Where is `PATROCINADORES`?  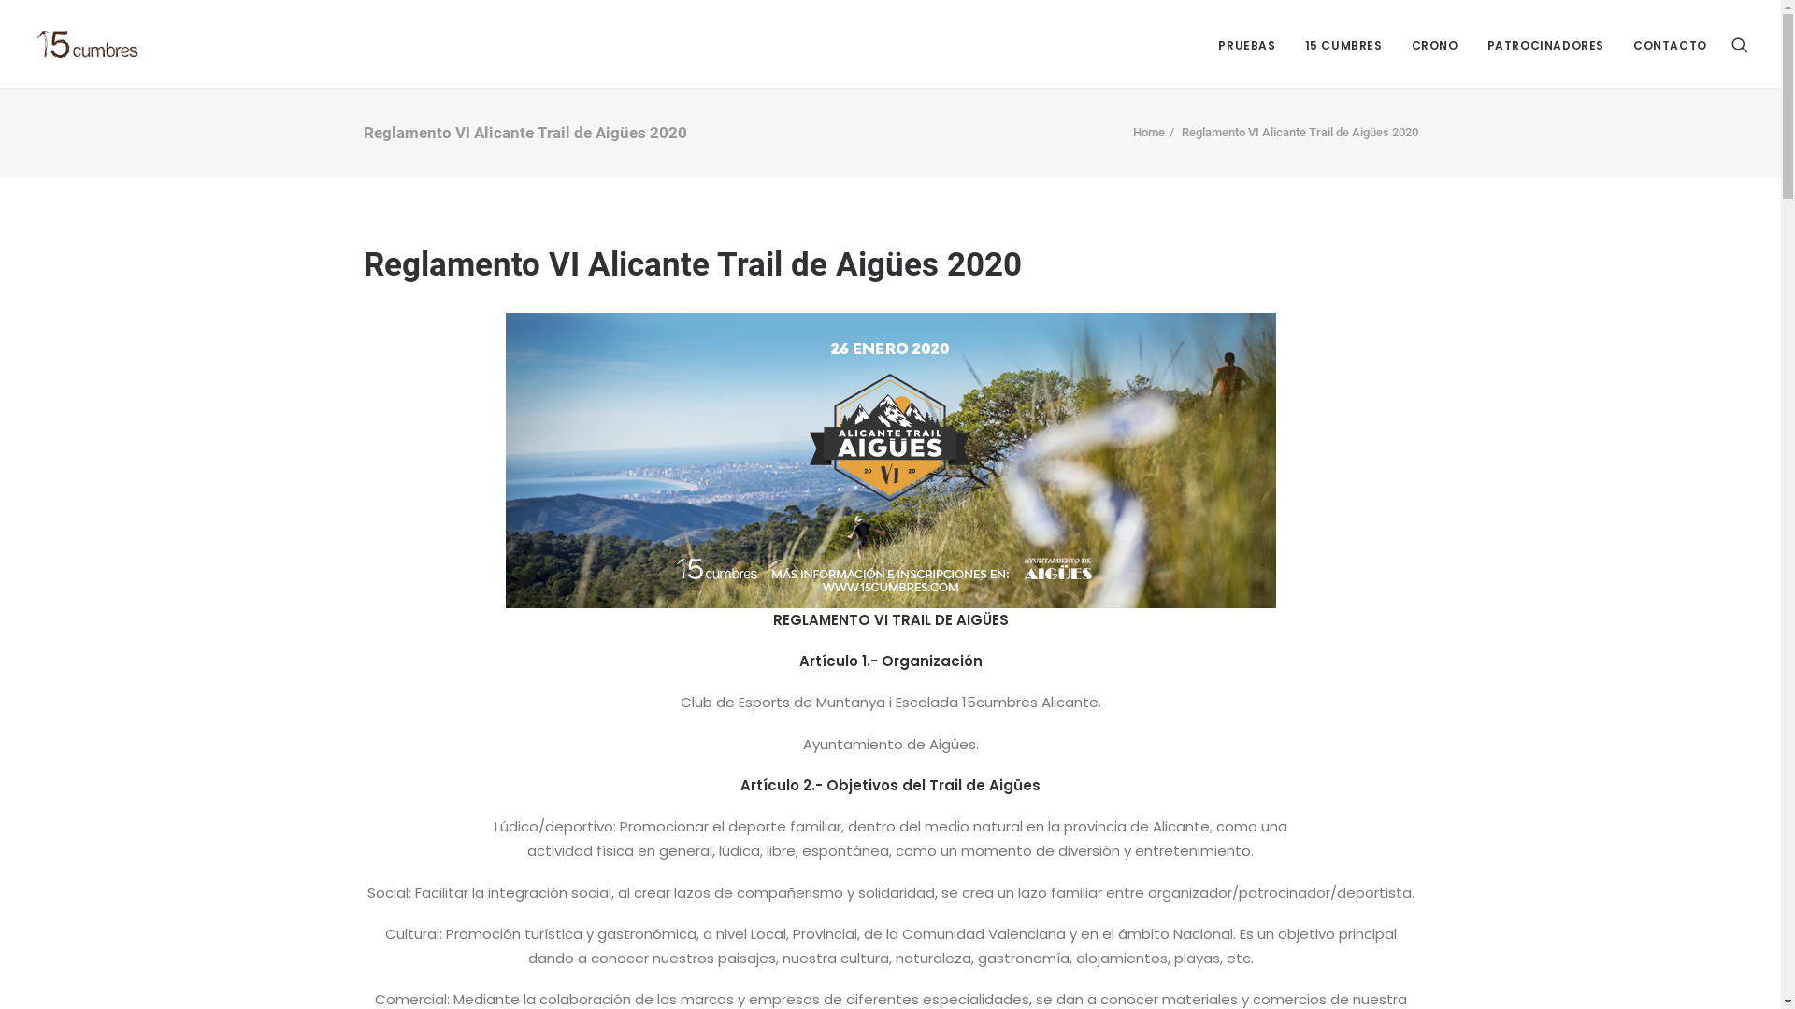
PATROCINADORES is located at coordinates (1546, 44).